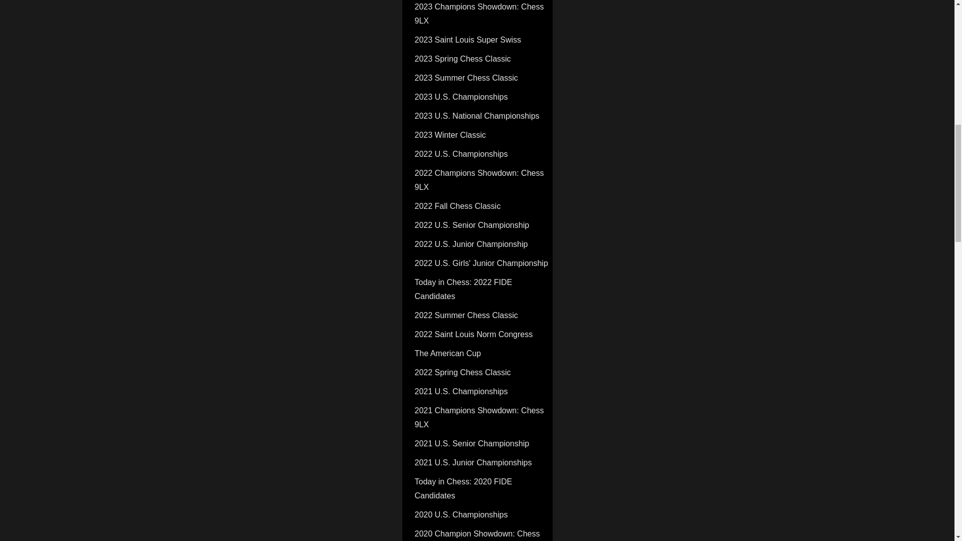 This screenshot has height=541, width=962. What do you see at coordinates (482, 15) in the screenshot?
I see `2023 Champions Showdown: Chess 9LX` at bounding box center [482, 15].